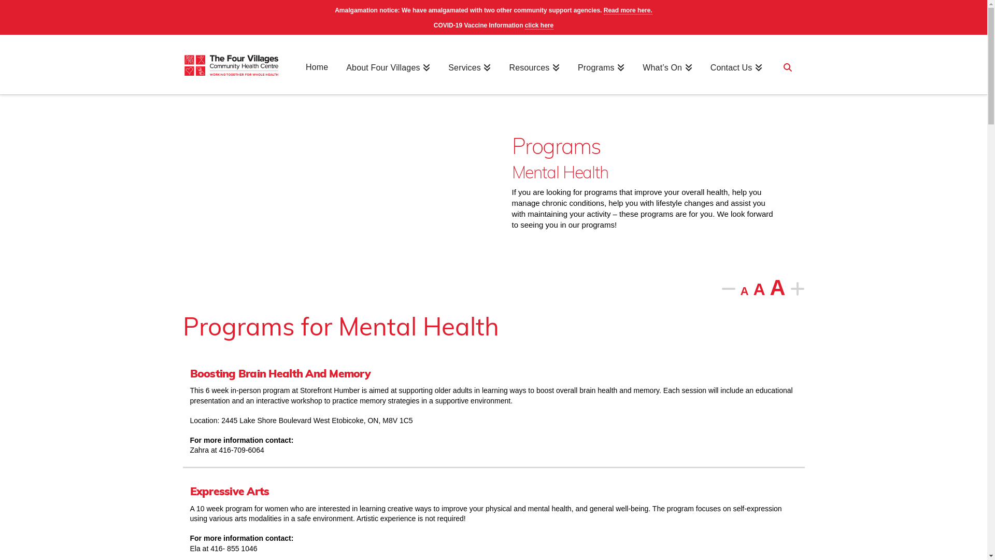 The width and height of the screenshot is (995, 560). Describe the element at coordinates (317, 76) in the screenshot. I see `Home` at that location.